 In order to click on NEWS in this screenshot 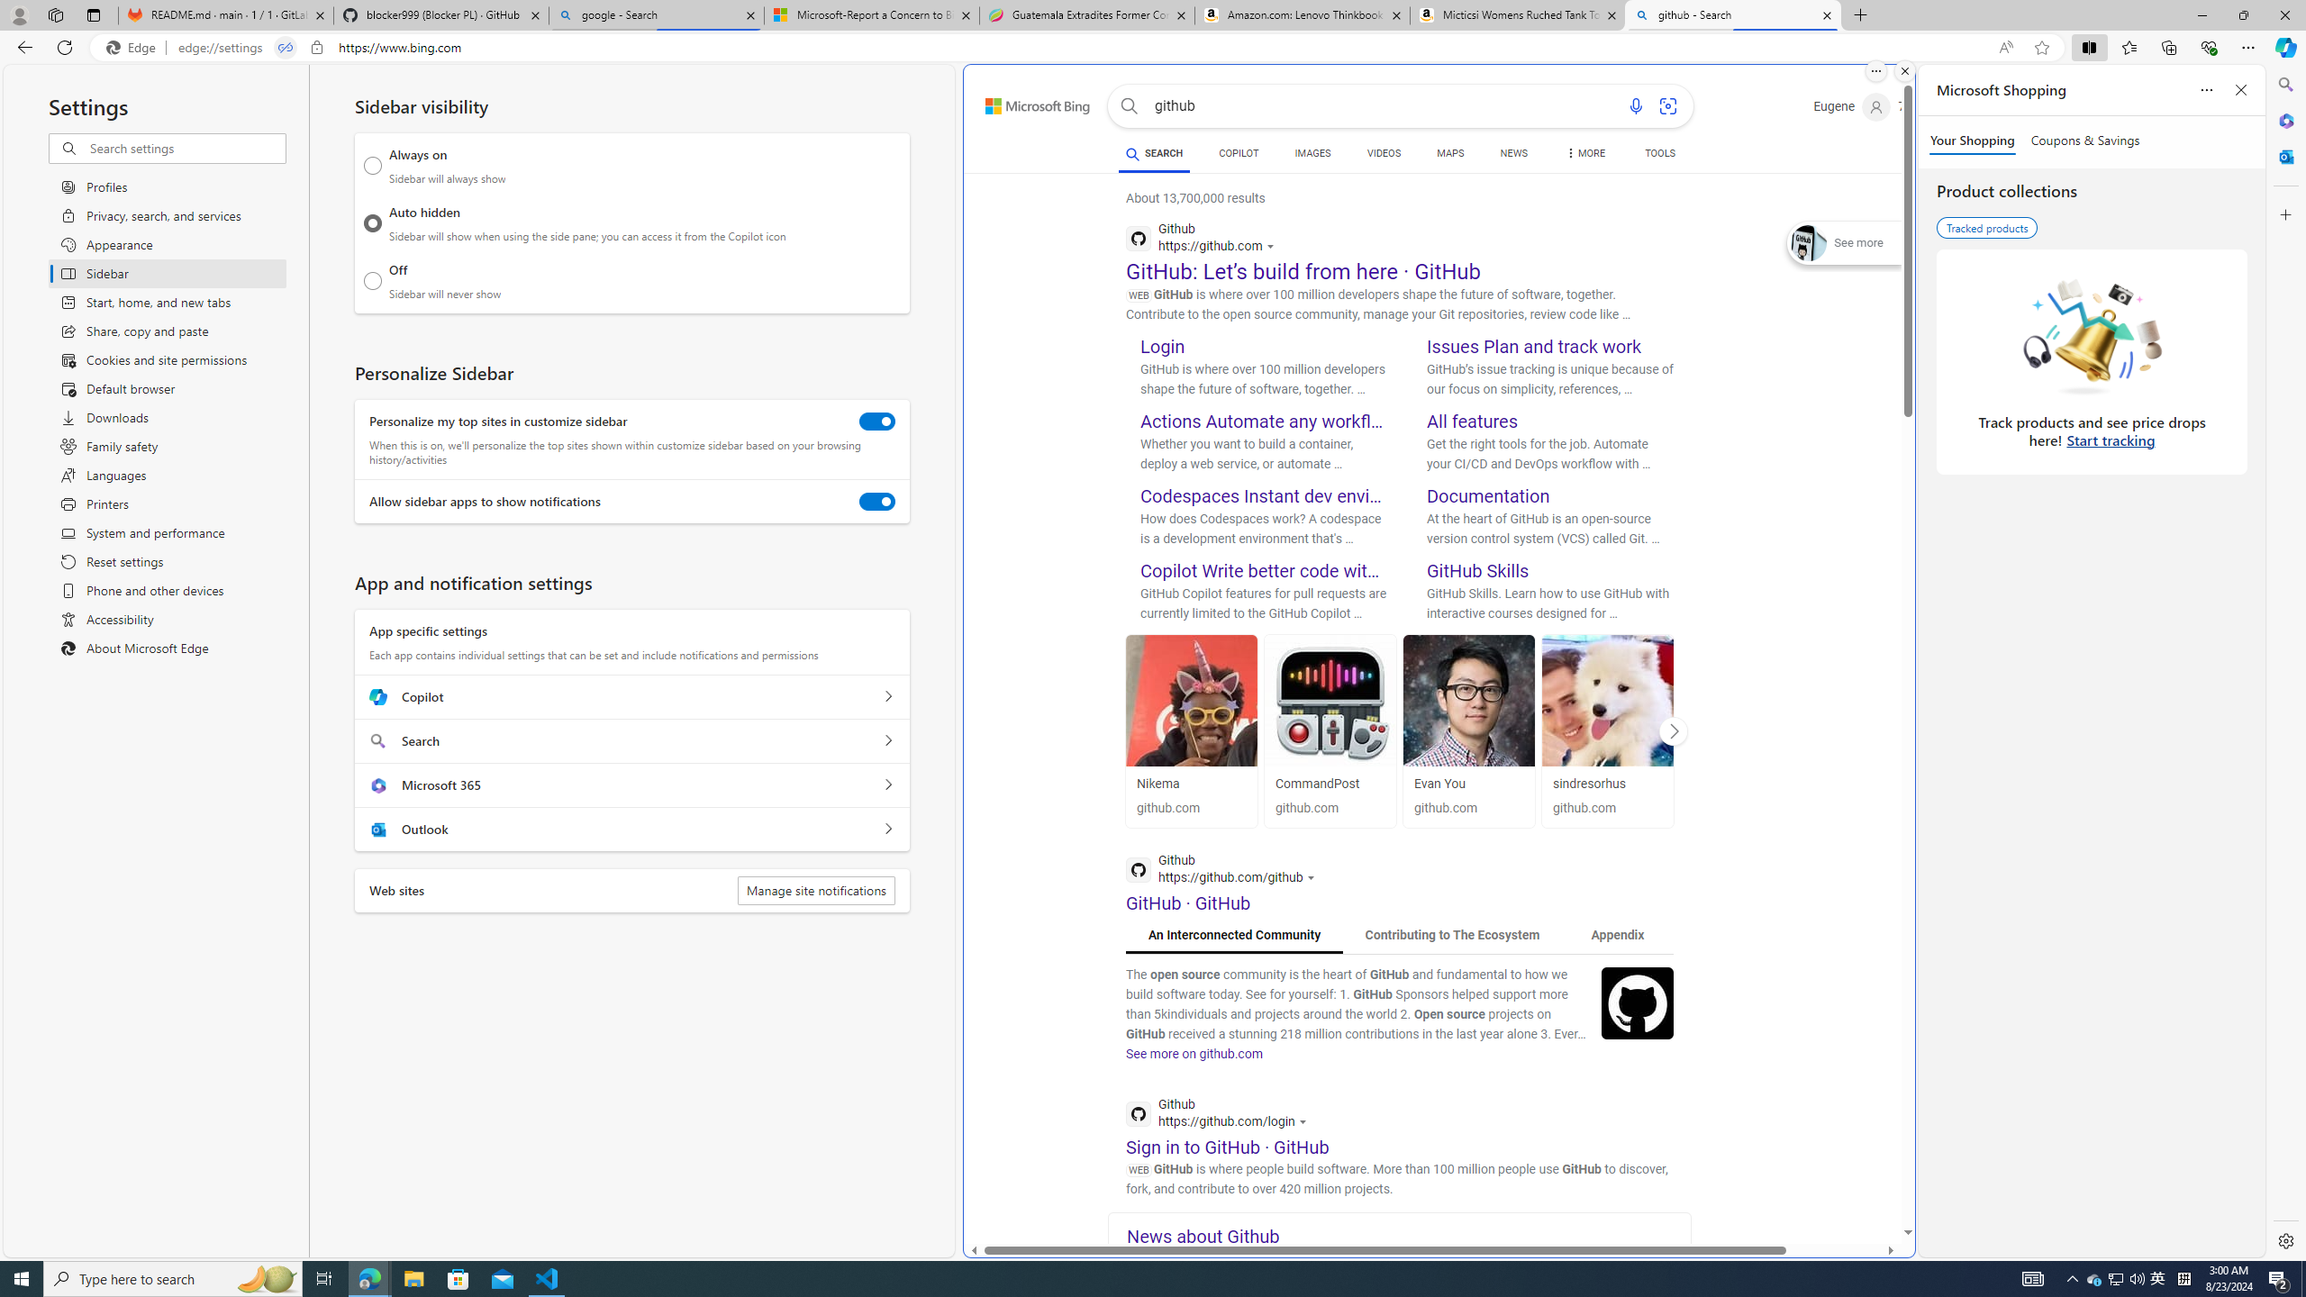, I will do `click(1513, 153)`.